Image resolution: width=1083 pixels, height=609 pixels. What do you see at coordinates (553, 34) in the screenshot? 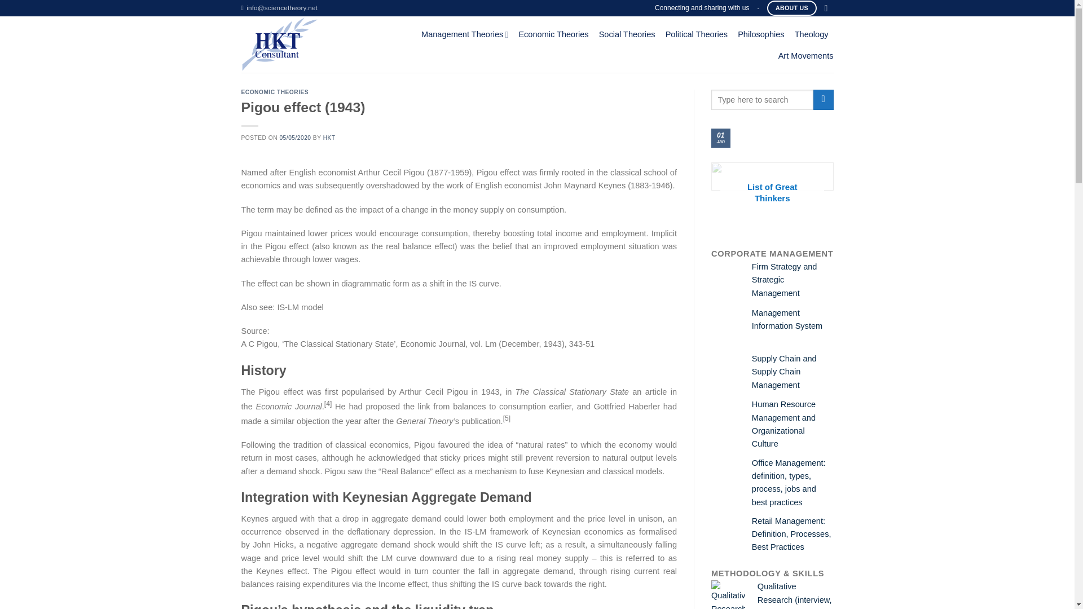
I see `Economic Theories` at bounding box center [553, 34].